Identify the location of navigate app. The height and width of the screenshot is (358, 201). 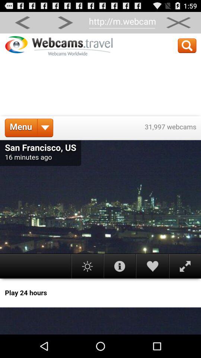
(100, 184).